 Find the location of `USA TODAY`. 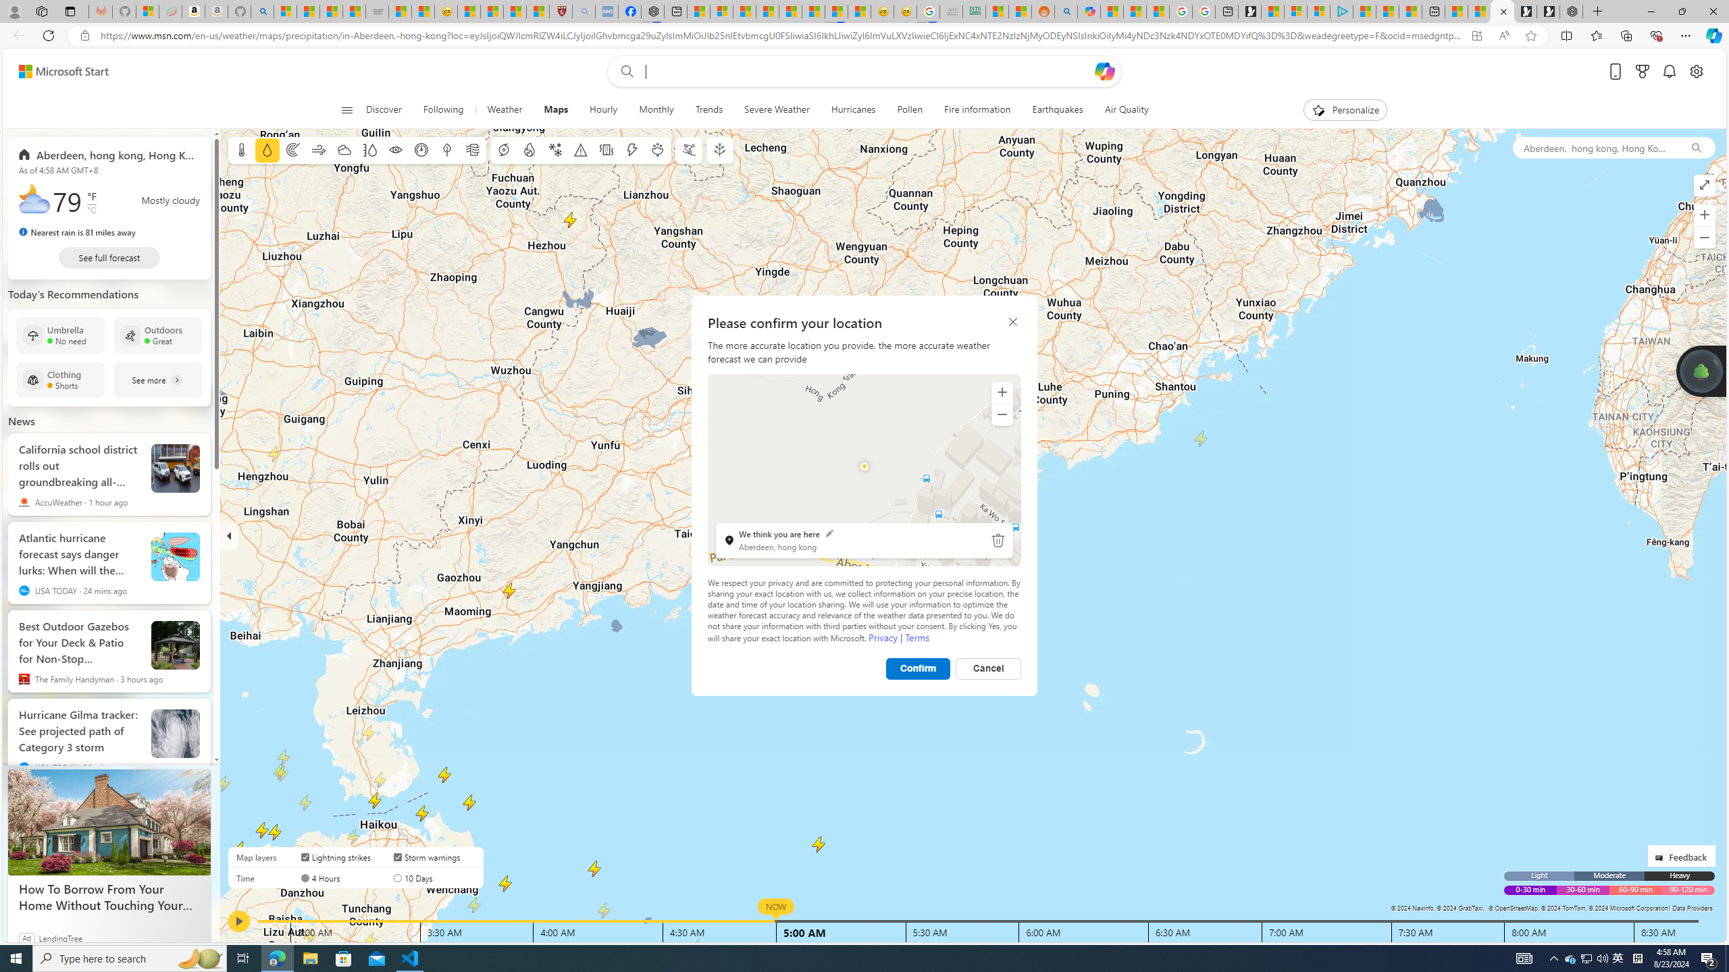

USA TODAY is located at coordinates (24, 767).